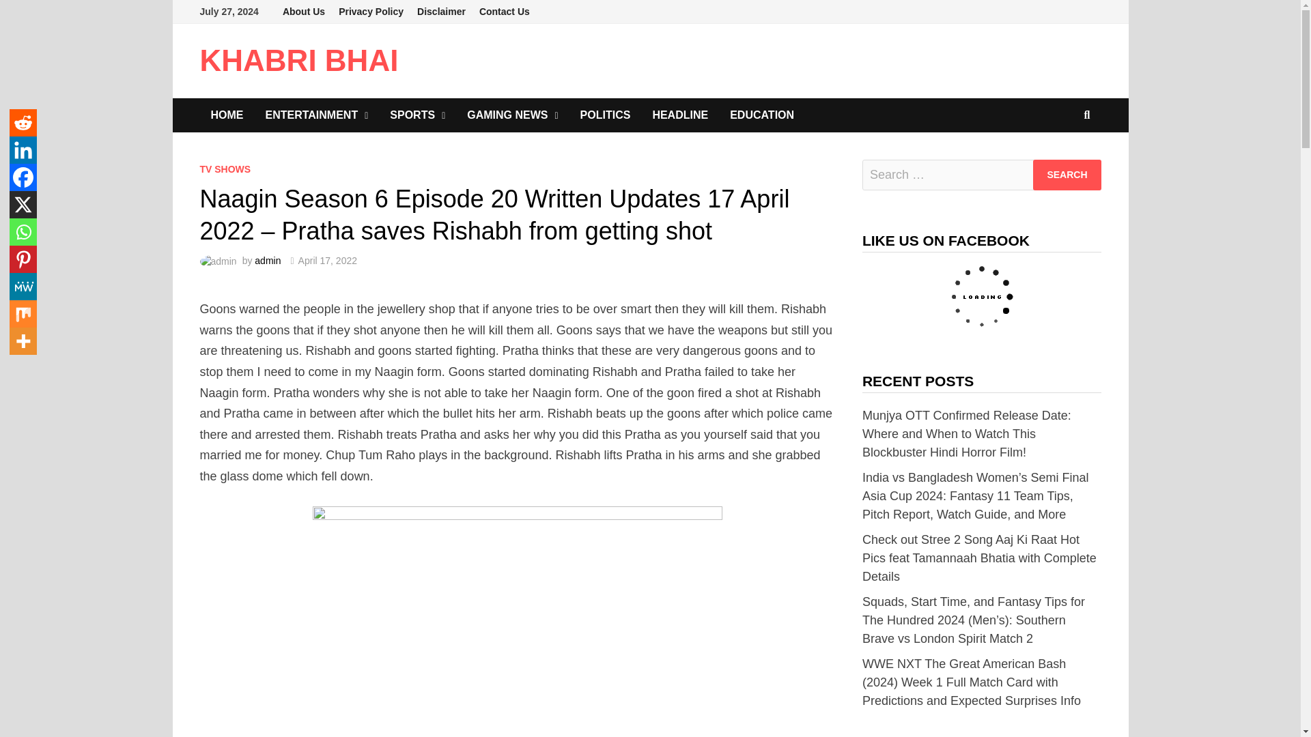 The width and height of the screenshot is (1311, 737). What do you see at coordinates (227, 115) in the screenshot?
I see `HOME` at bounding box center [227, 115].